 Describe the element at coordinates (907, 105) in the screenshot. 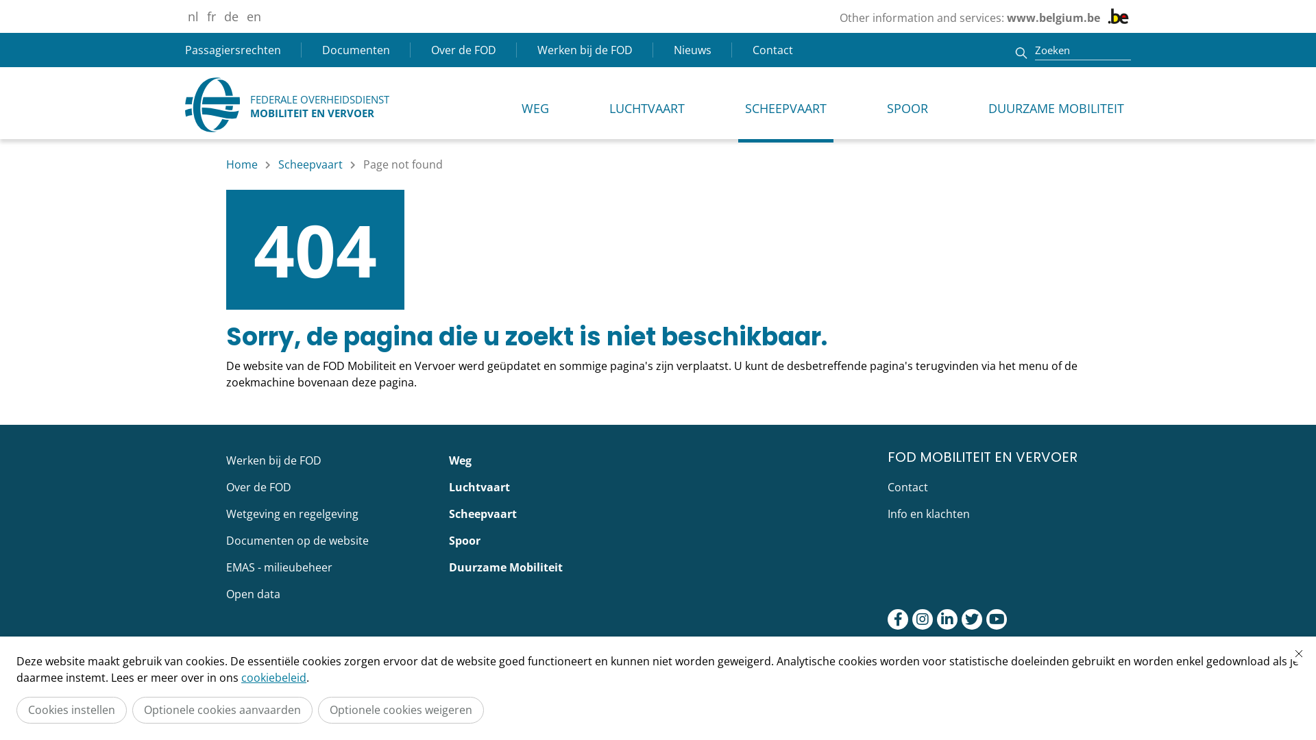

I see `SPOOR` at that location.